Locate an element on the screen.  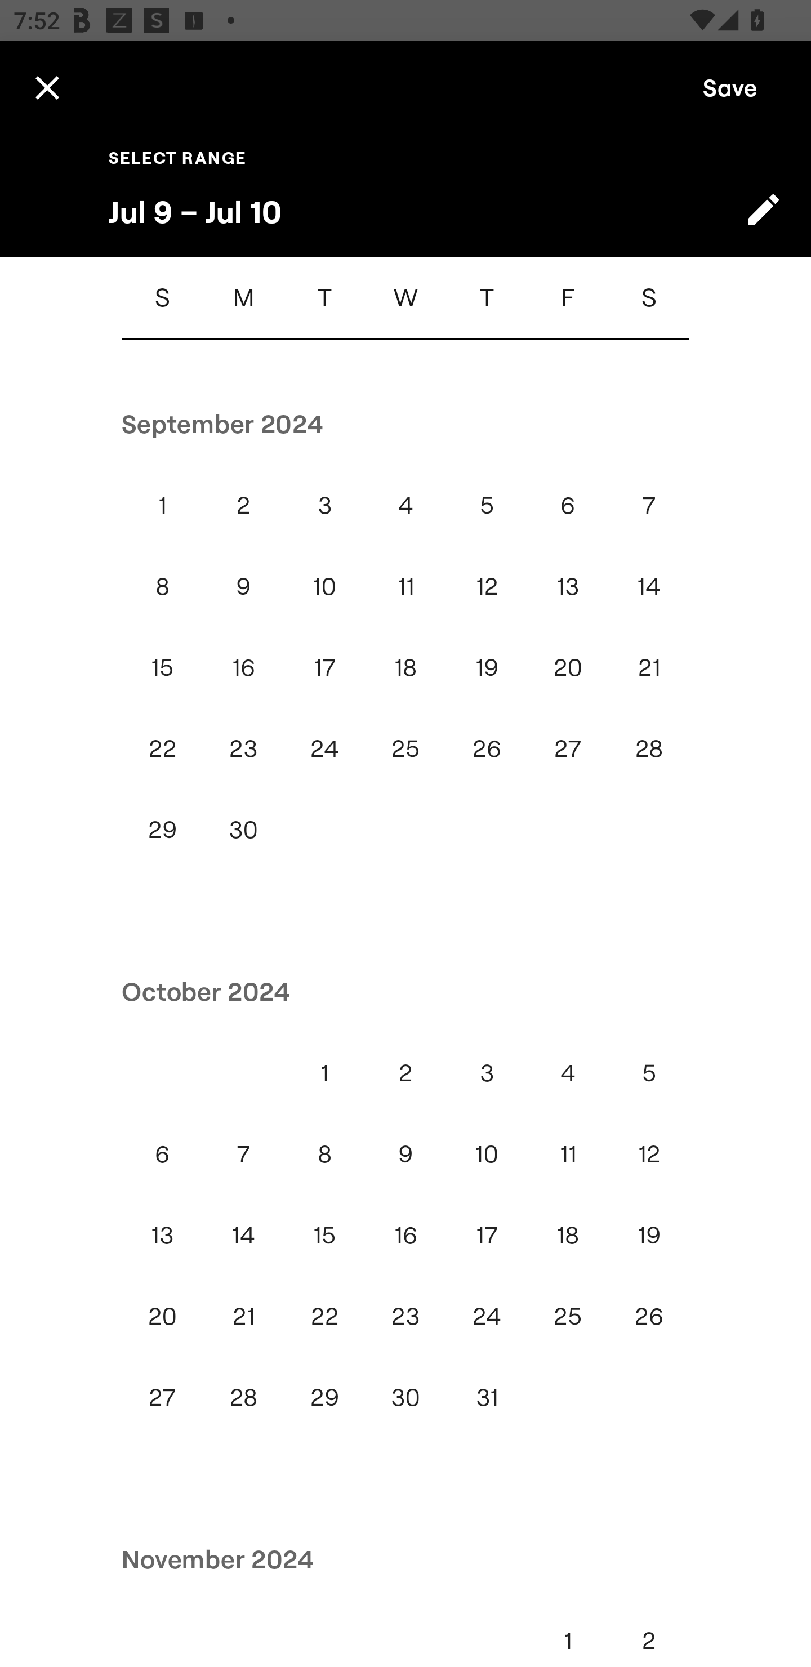
16 Mon, Sep 16 is located at coordinates (243, 667).